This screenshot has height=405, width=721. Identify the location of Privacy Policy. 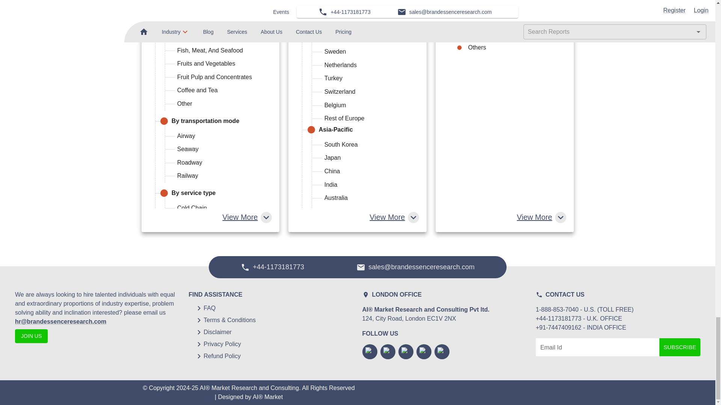
(222, 344).